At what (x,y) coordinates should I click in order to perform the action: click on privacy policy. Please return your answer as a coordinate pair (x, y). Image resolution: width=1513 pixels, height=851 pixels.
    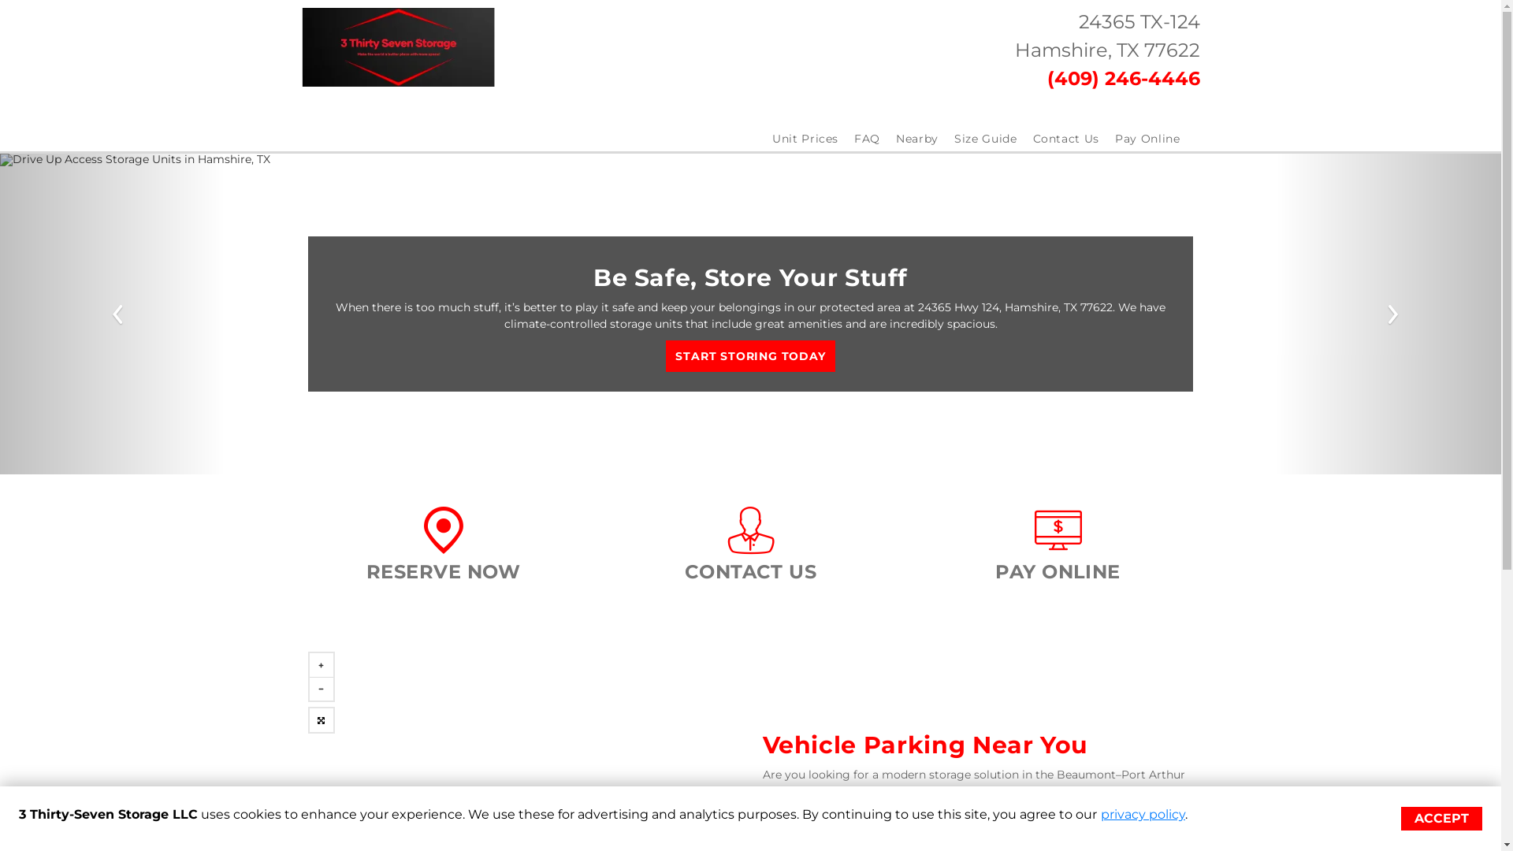
    Looking at the image, I should click on (1143, 815).